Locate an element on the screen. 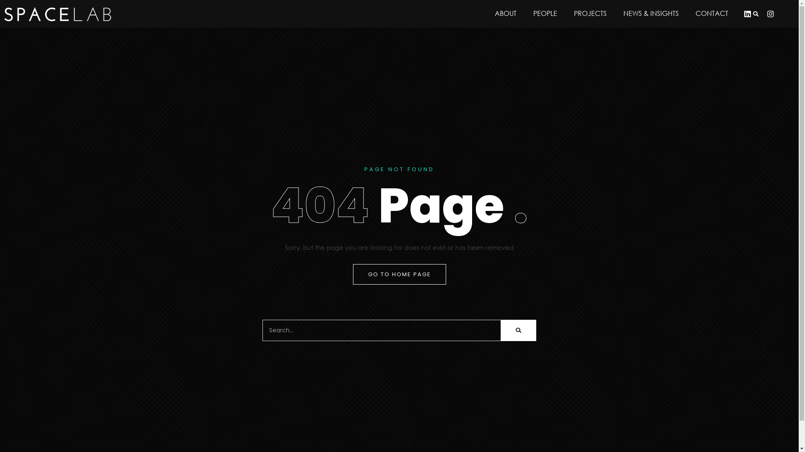 This screenshot has height=452, width=805. CONTACT is located at coordinates (712, 13).